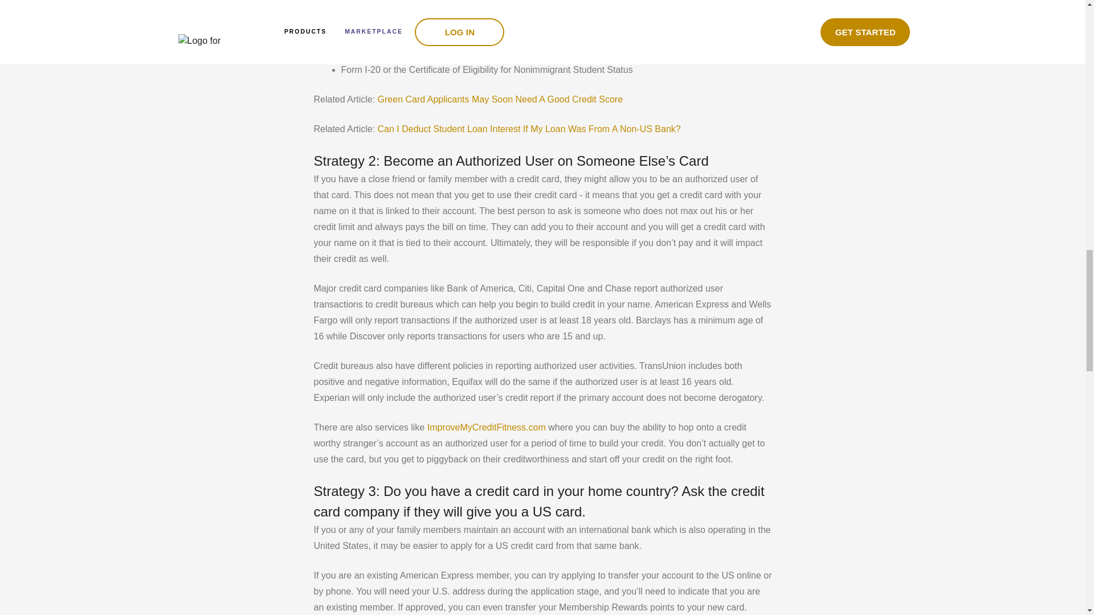 This screenshot has height=615, width=1094. Describe the element at coordinates (500, 99) in the screenshot. I see `Green Card Applicants May Soon Need A Good Credit Score` at that location.